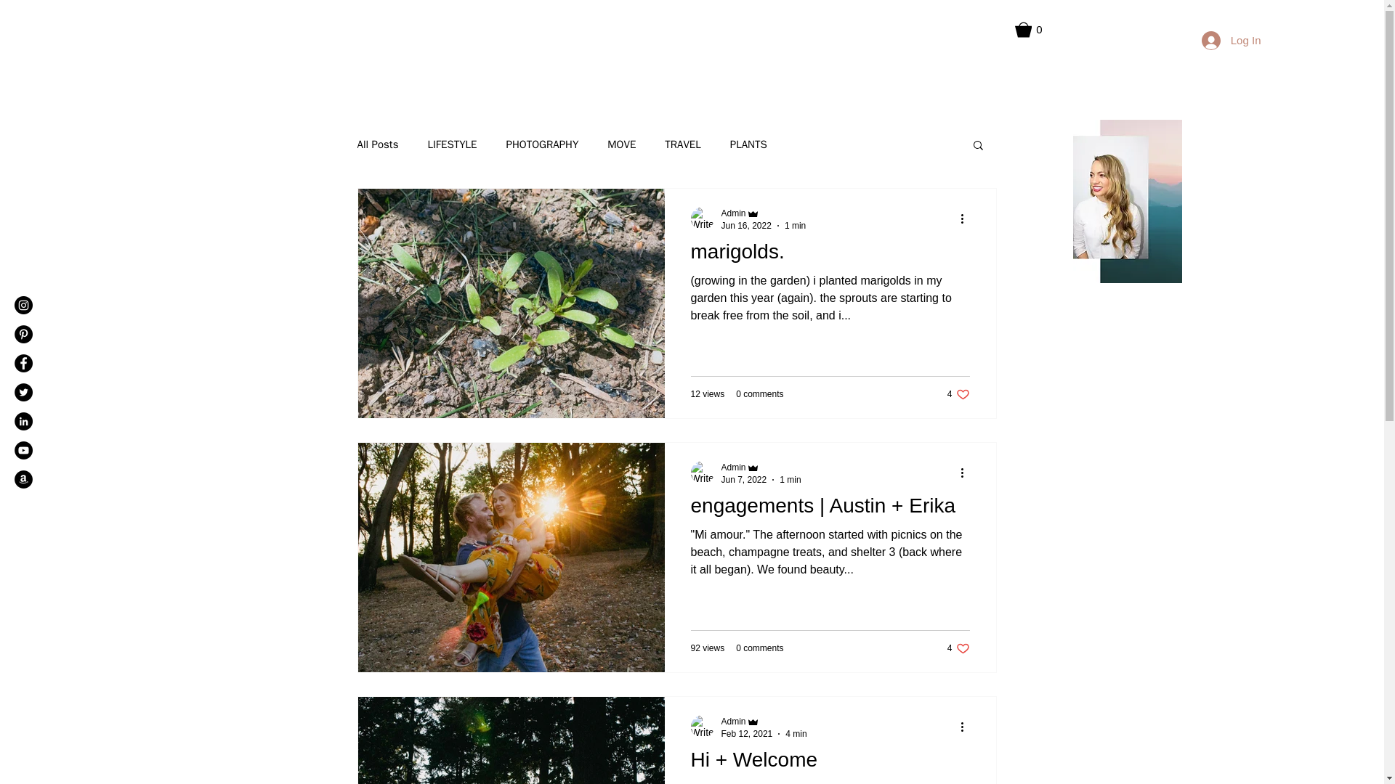 This screenshot has height=784, width=1395. Describe the element at coordinates (790, 480) in the screenshot. I see `Admin` at that location.